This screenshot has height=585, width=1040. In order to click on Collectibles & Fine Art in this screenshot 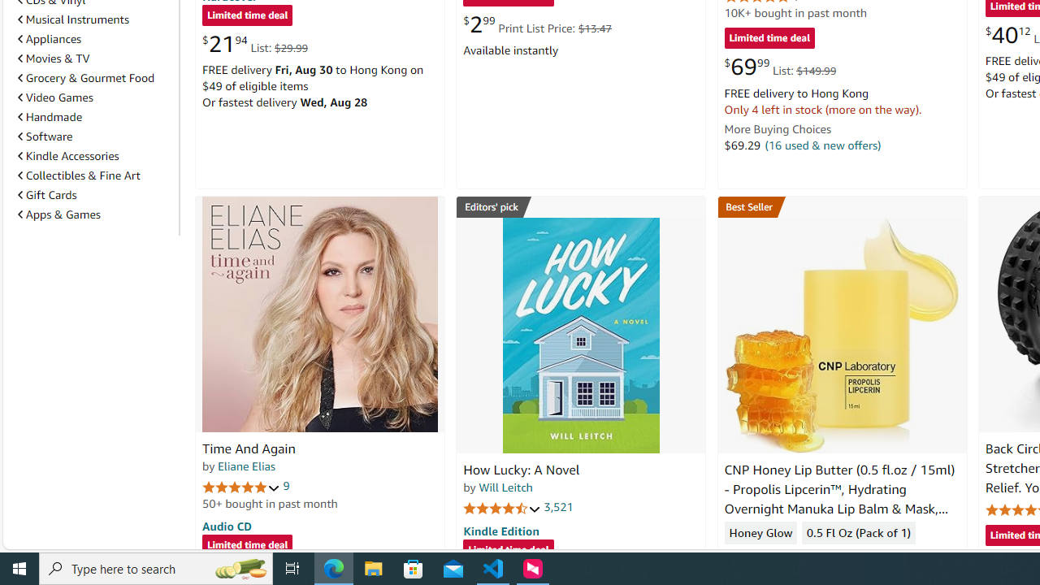, I will do `click(95, 175)`.